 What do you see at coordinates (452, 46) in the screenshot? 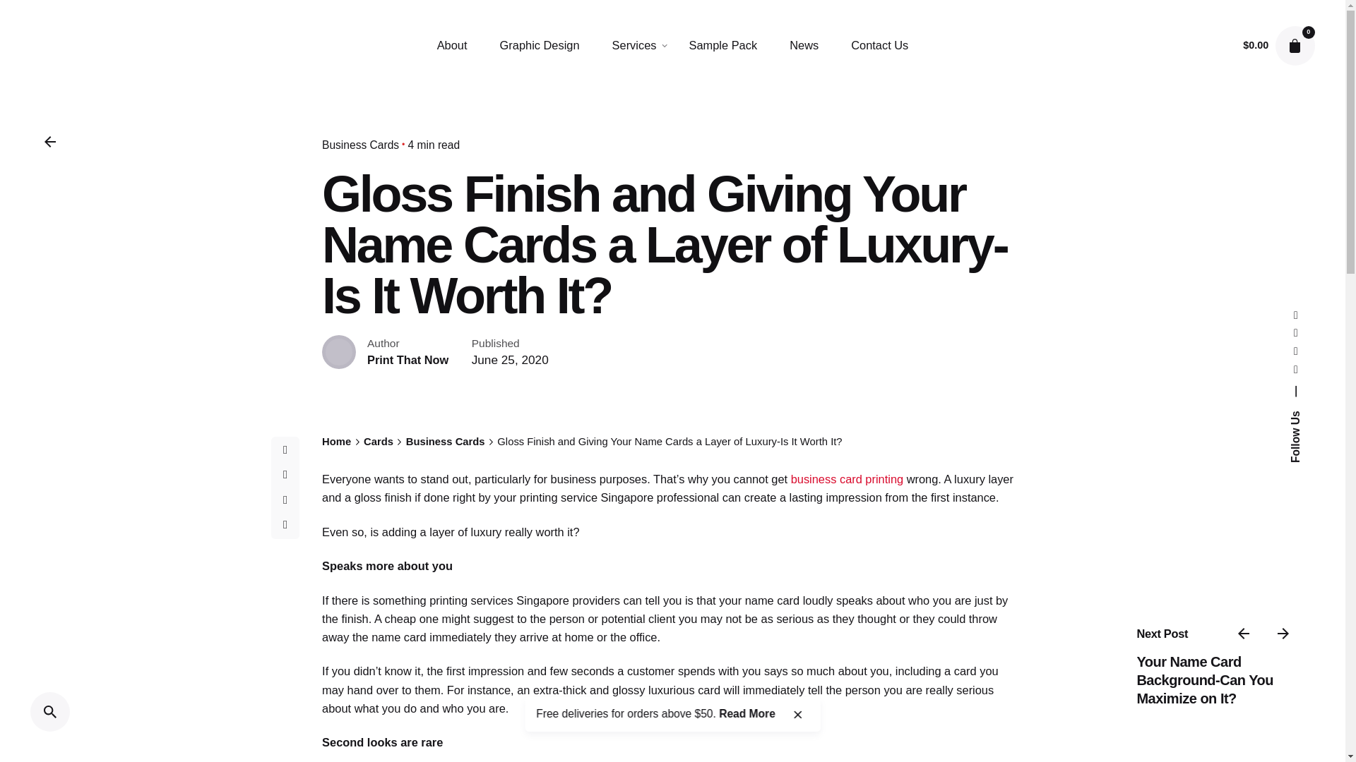
I see `About` at bounding box center [452, 46].